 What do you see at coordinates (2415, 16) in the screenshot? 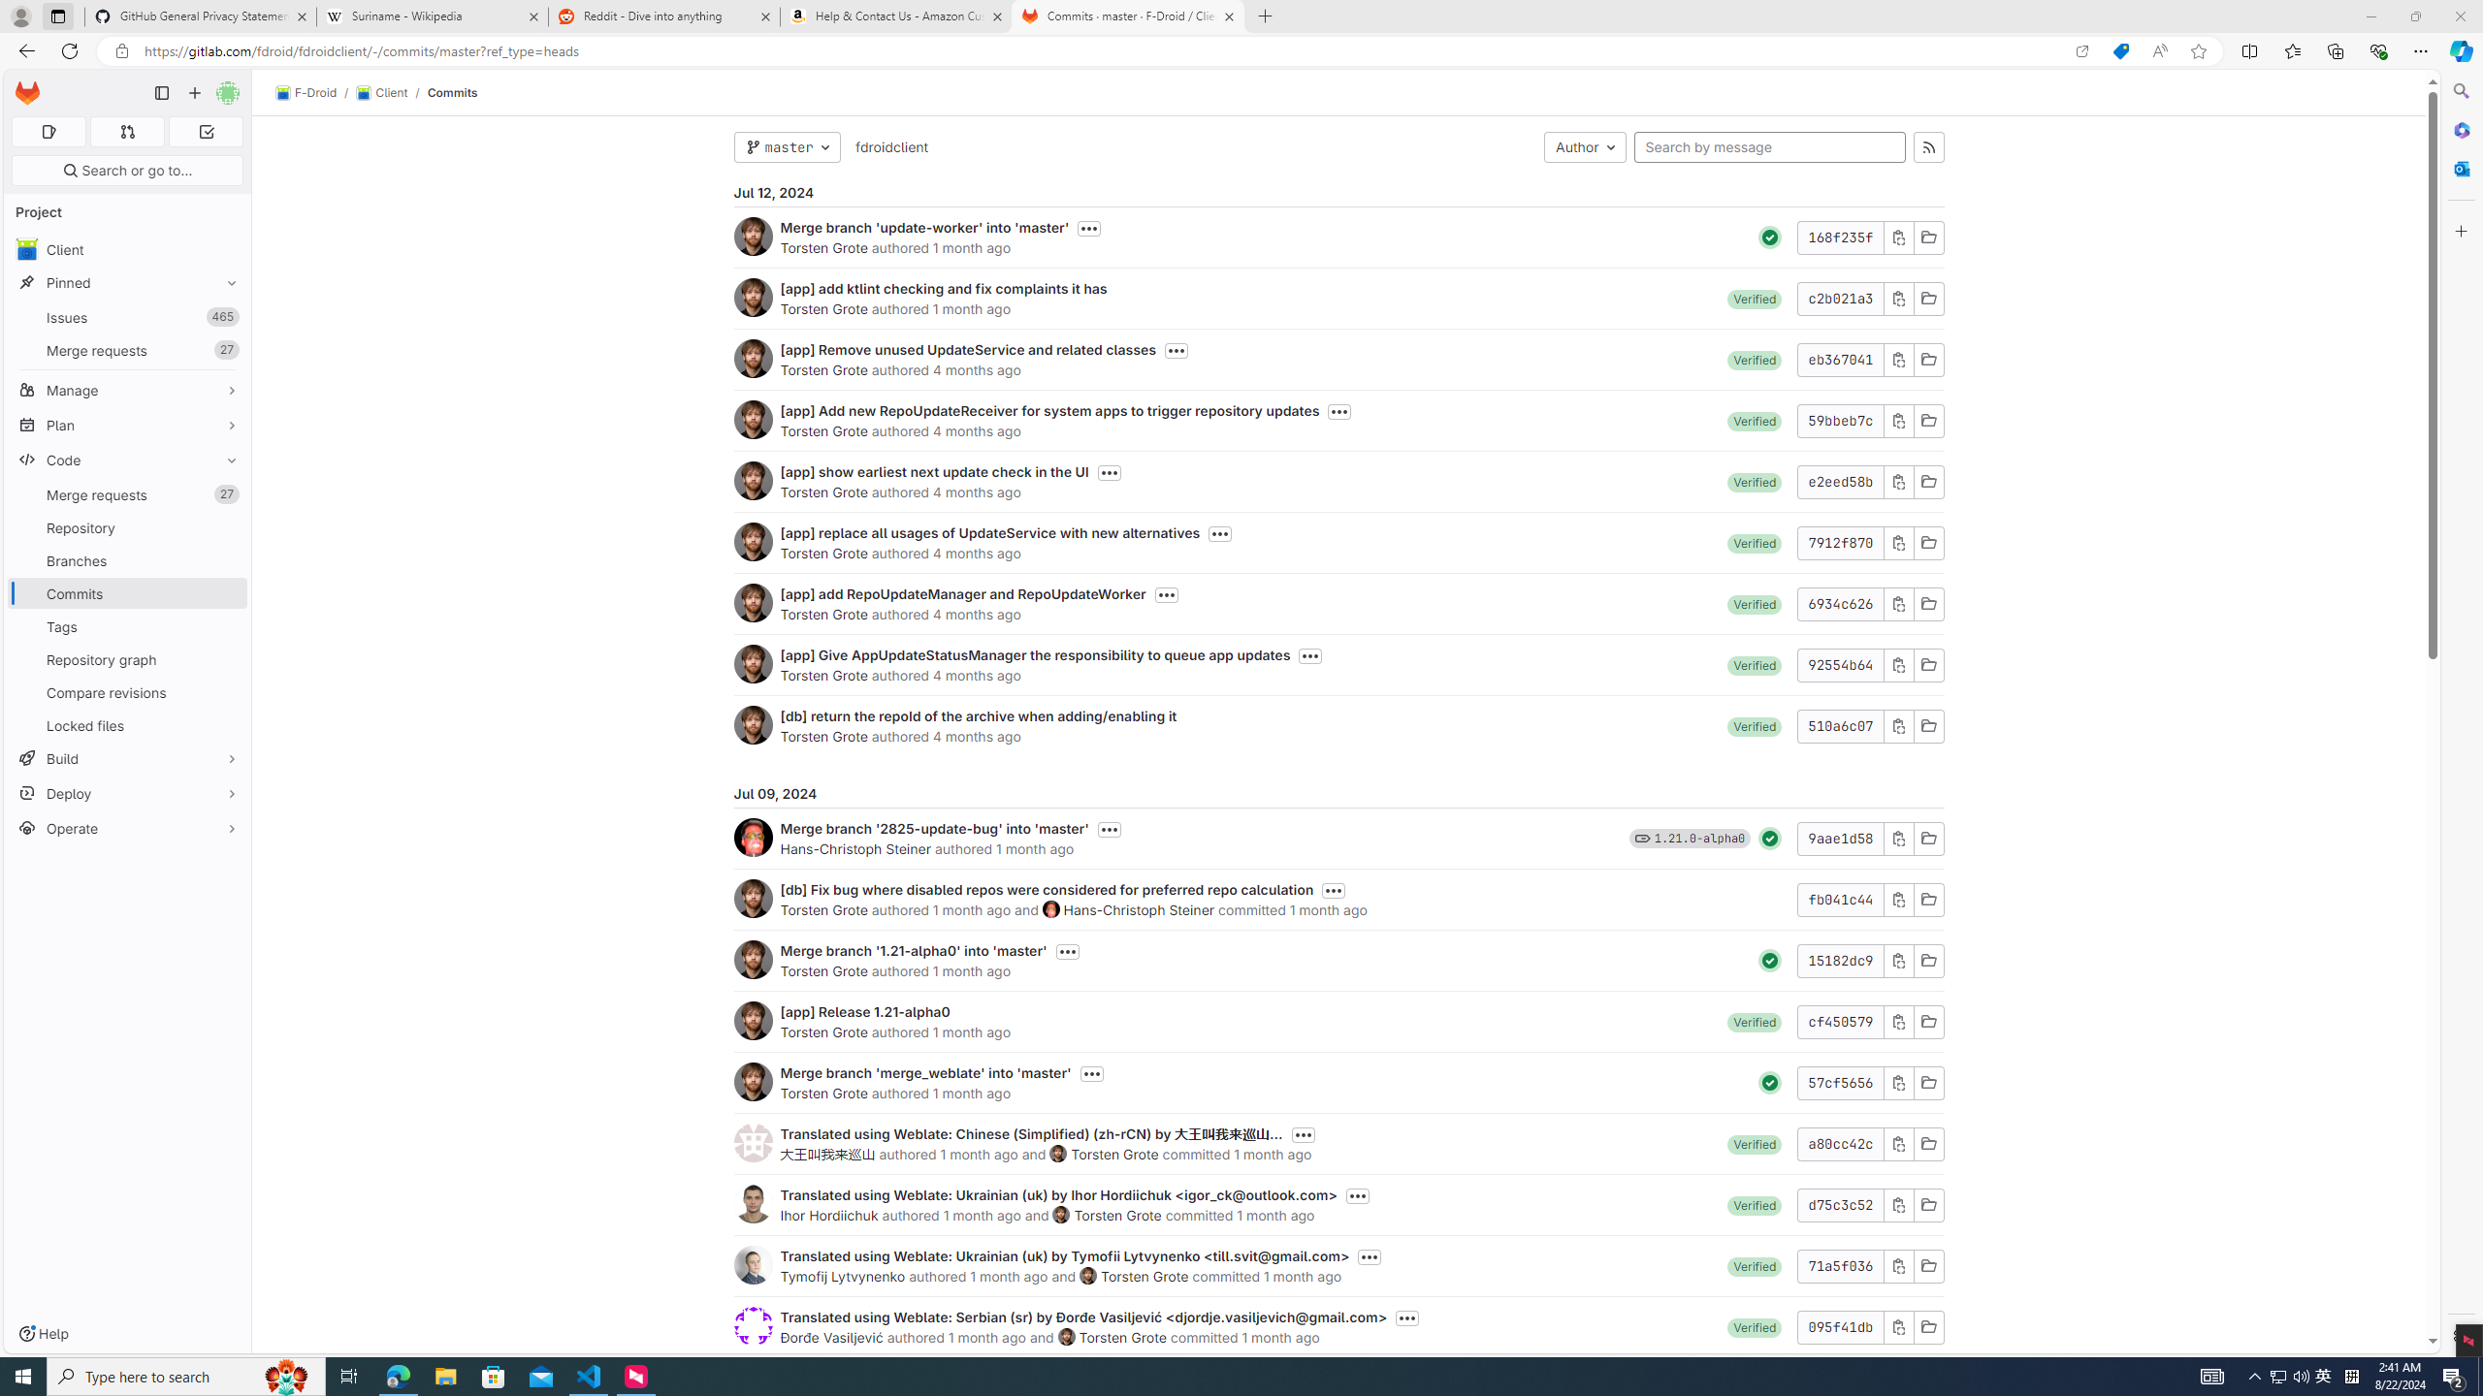
I see `Restore` at bounding box center [2415, 16].